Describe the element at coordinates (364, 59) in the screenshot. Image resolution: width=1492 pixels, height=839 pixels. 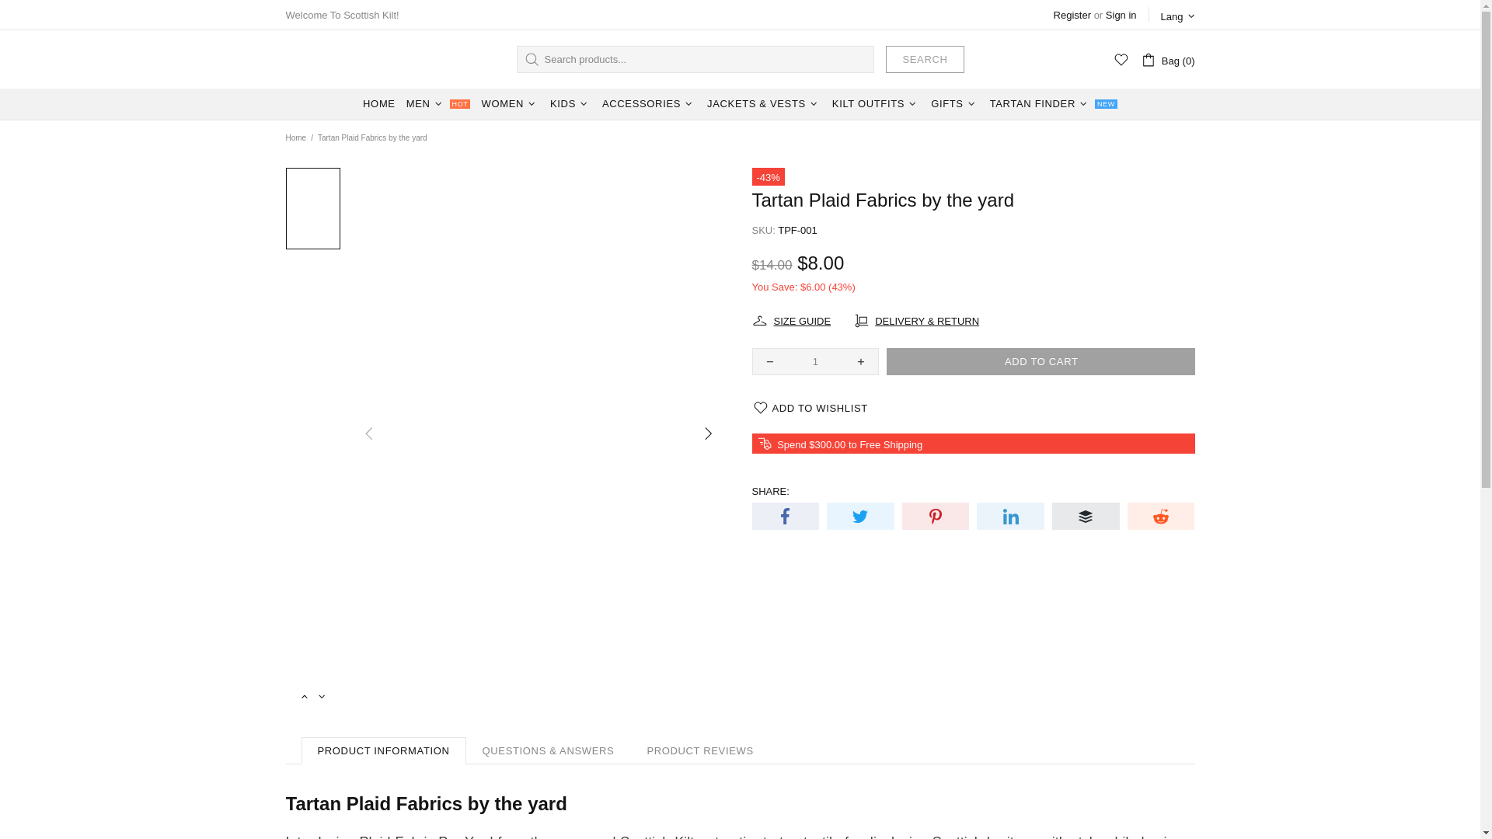
I see `Scottish Kilt` at that location.